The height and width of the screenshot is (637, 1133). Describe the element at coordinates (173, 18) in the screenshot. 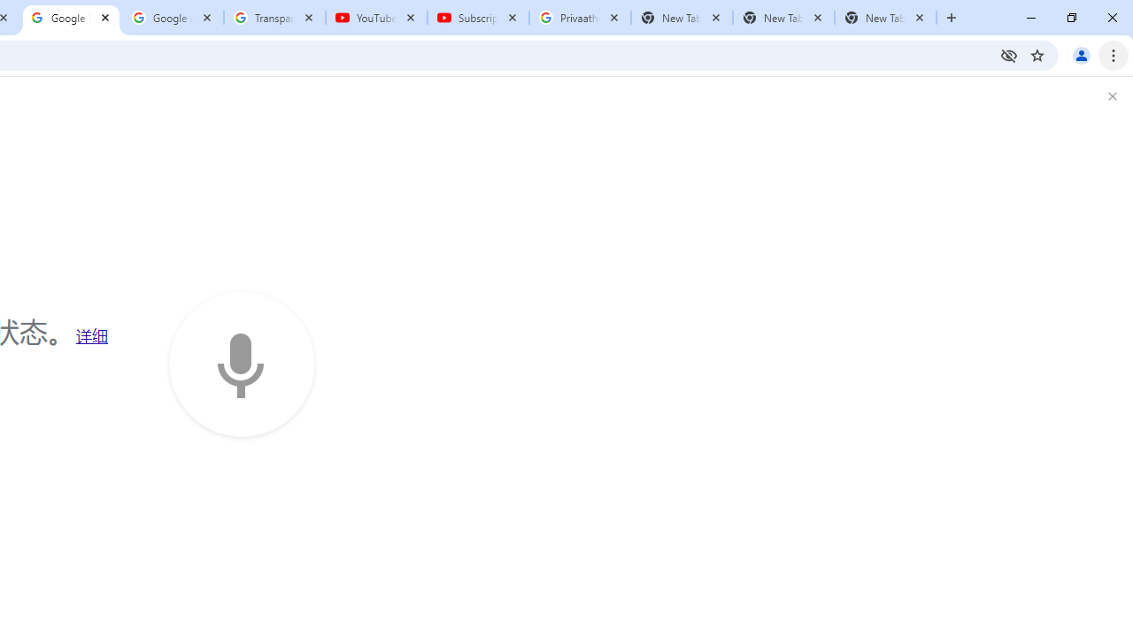

I see `Google Account` at that location.